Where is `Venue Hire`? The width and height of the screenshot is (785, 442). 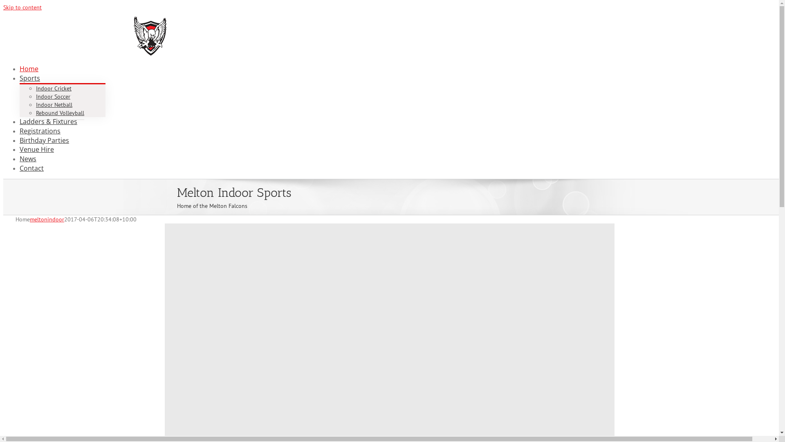
Venue Hire is located at coordinates (37, 149).